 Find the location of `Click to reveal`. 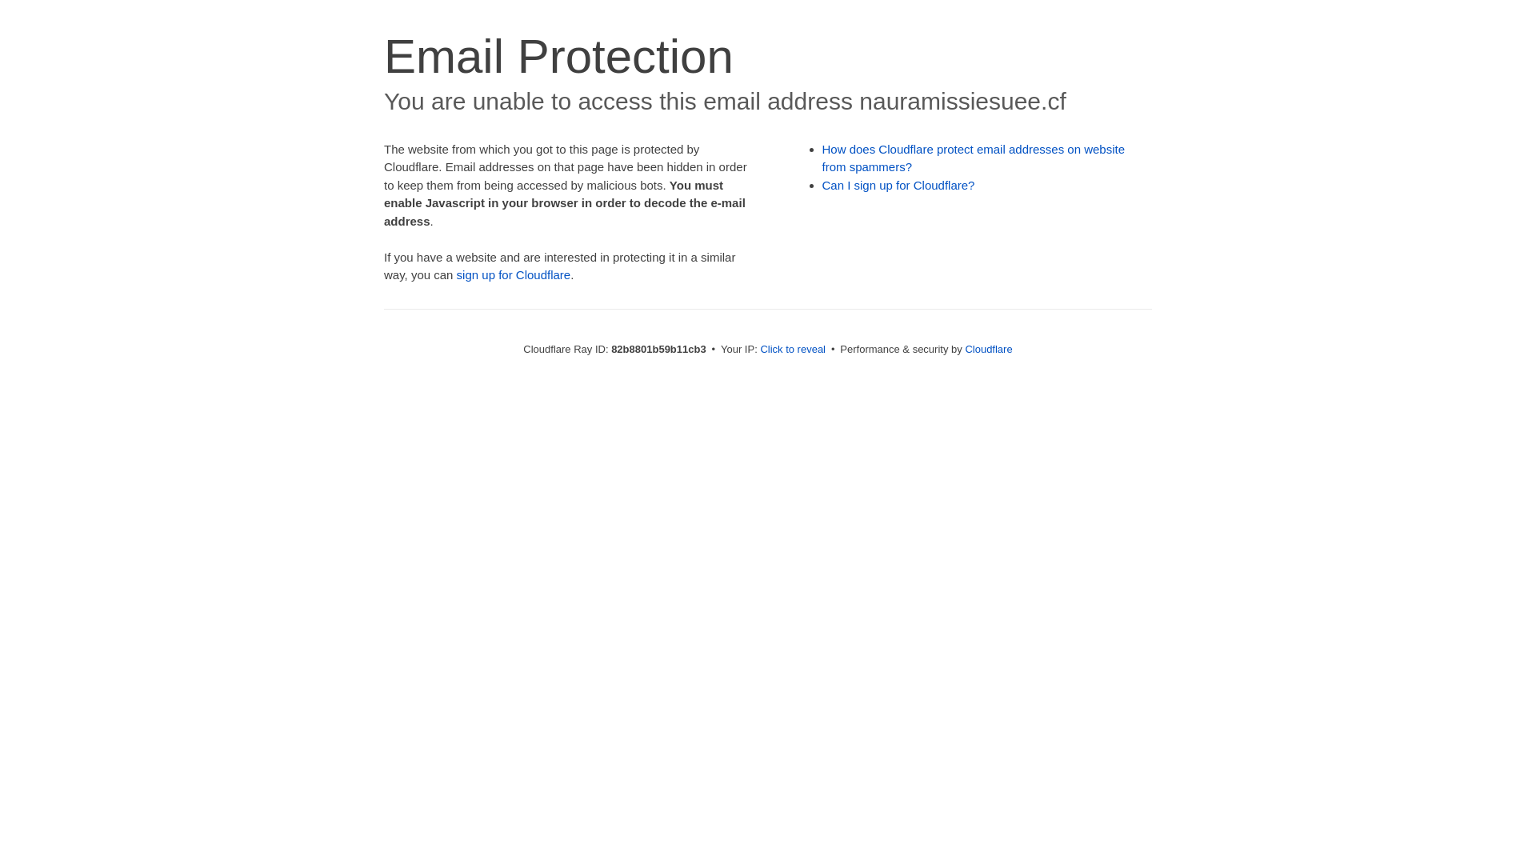

Click to reveal is located at coordinates (793, 349).